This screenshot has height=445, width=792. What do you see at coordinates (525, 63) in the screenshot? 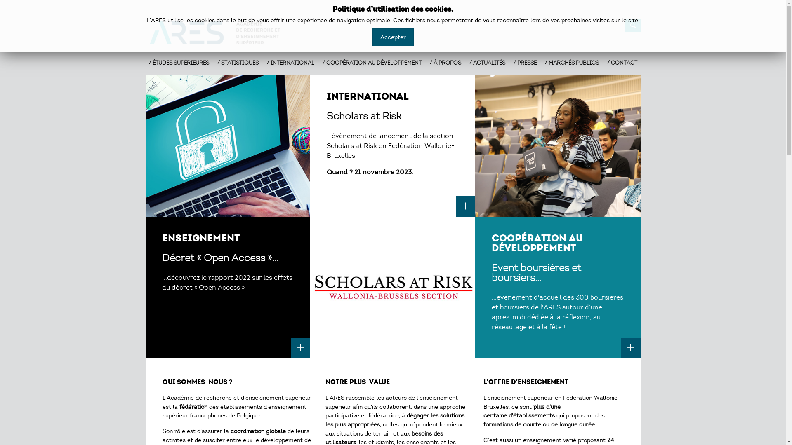
I see `PRESSE` at bounding box center [525, 63].